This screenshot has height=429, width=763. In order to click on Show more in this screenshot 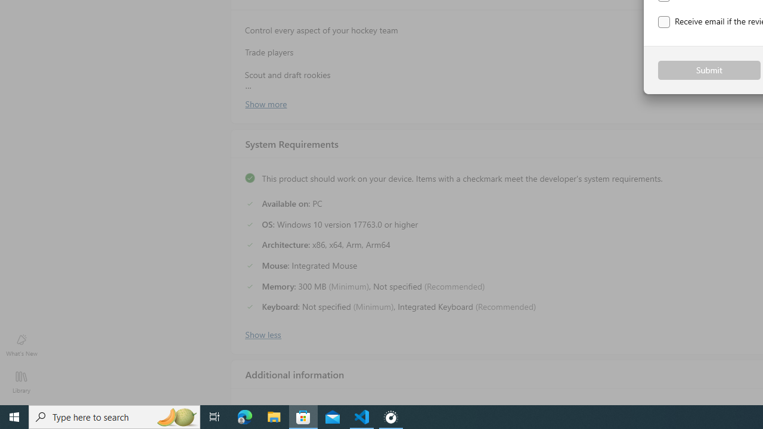, I will do `click(265, 103)`.